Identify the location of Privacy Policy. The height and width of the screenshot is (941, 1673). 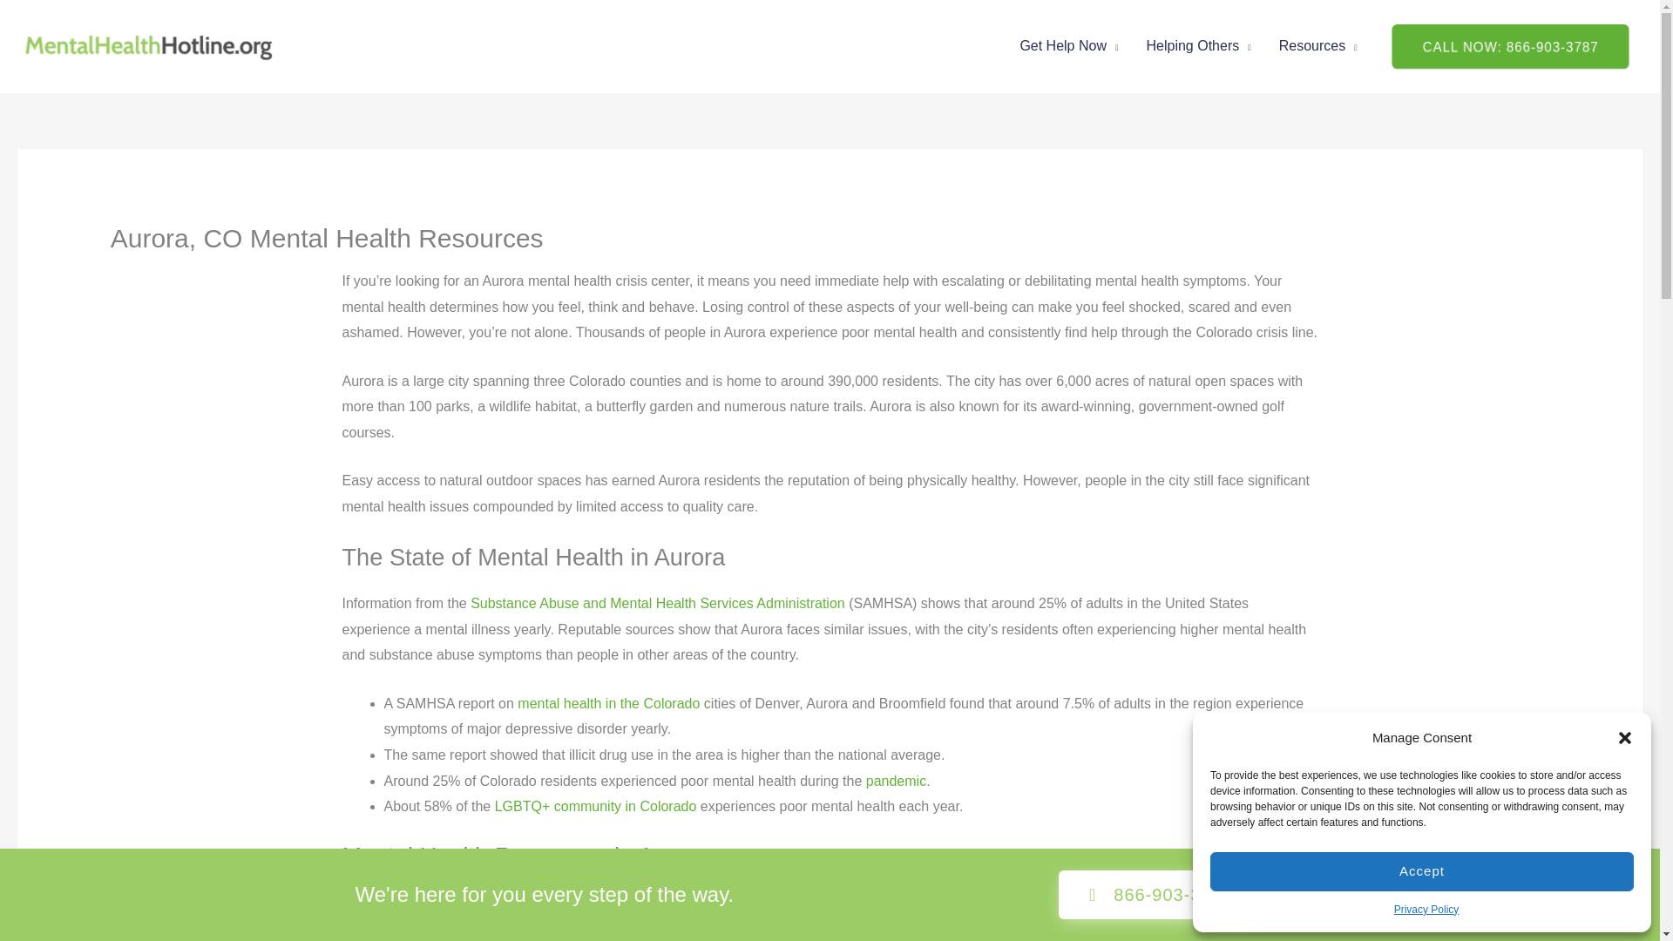
(1426, 910).